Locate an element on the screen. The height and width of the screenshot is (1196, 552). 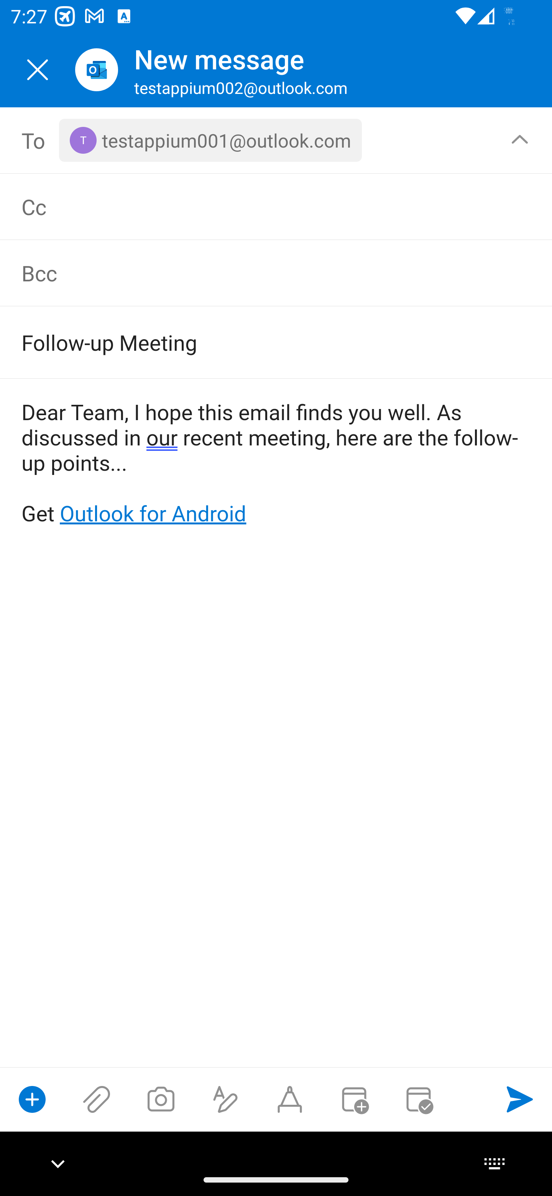
Follow-up Meeting is located at coordinates (255, 342).